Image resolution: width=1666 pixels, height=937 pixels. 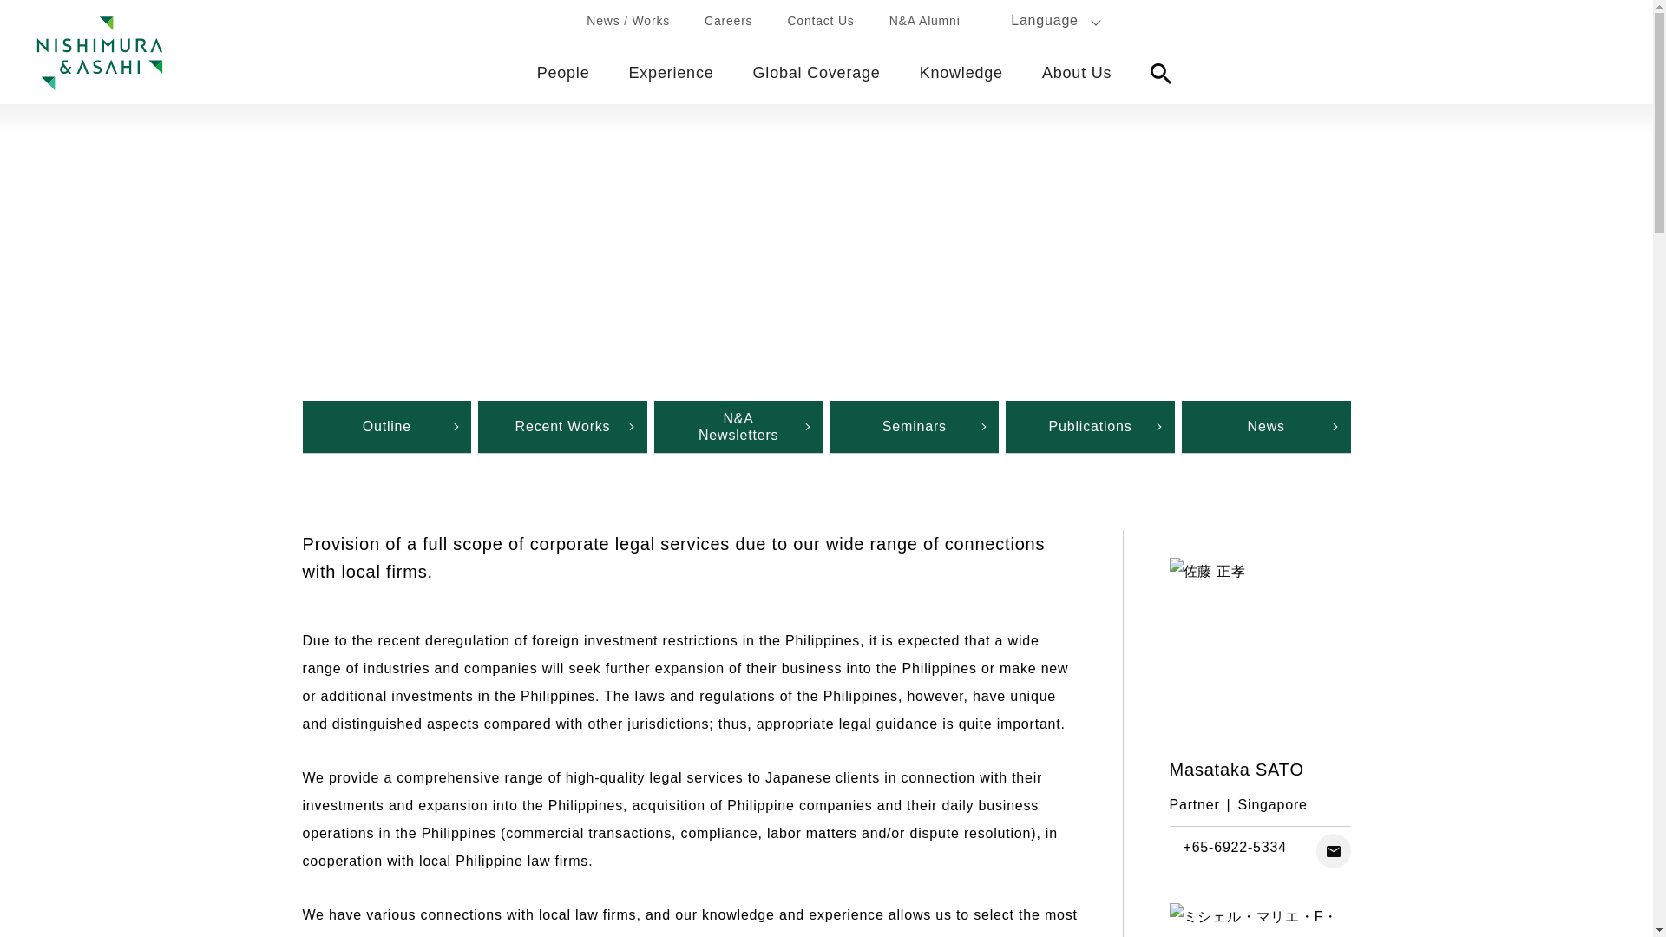 I want to click on Global Coverage, so click(x=816, y=73).